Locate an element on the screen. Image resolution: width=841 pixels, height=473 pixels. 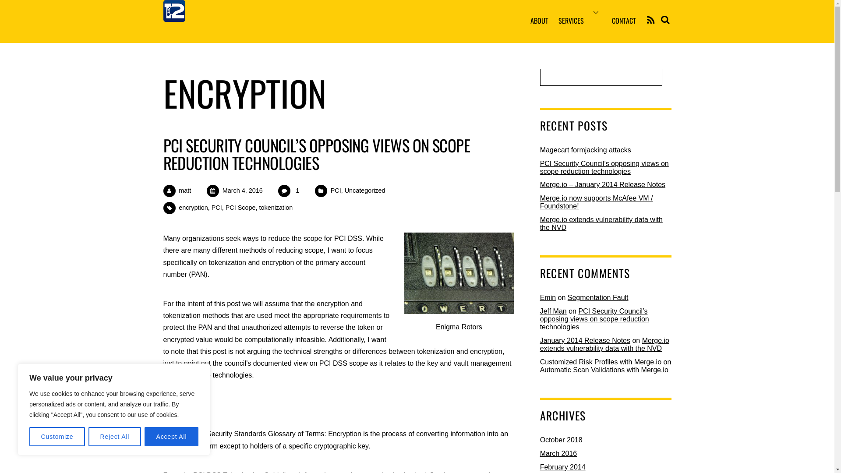
Merge.io extends vulnerability data with the NVD is located at coordinates (601, 223).